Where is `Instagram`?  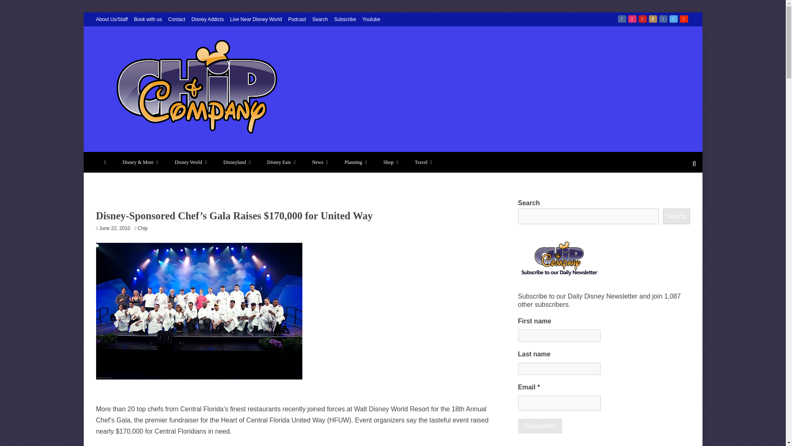 Instagram is located at coordinates (632, 19).